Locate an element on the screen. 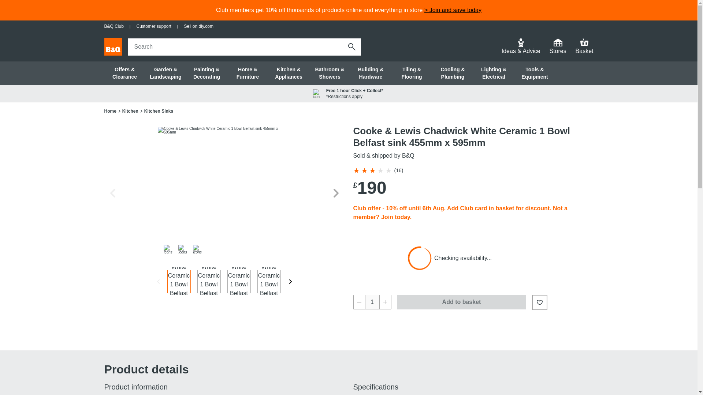 The width and height of the screenshot is (703, 395). Basket is located at coordinates (584, 47).